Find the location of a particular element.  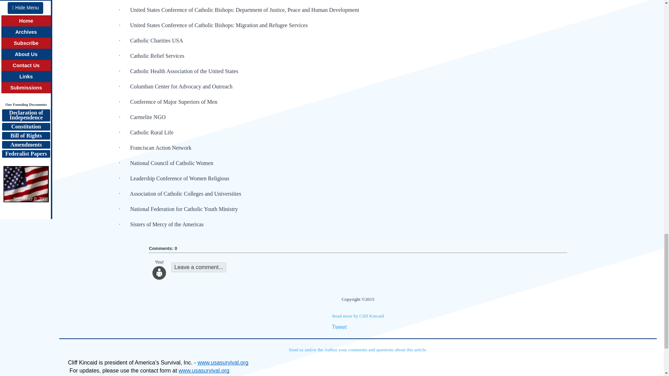

Read more by Cliff Kincaid is located at coordinates (358, 315).